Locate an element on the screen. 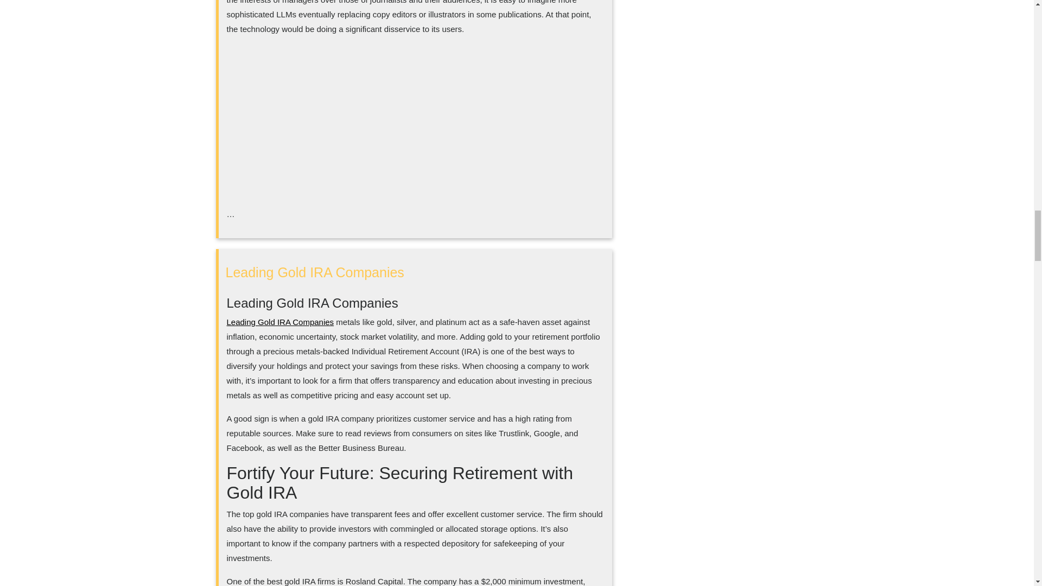 This screenshot has width=1042, height=586. Leading Gold IRA Companies is located at coordinates (281, 322).